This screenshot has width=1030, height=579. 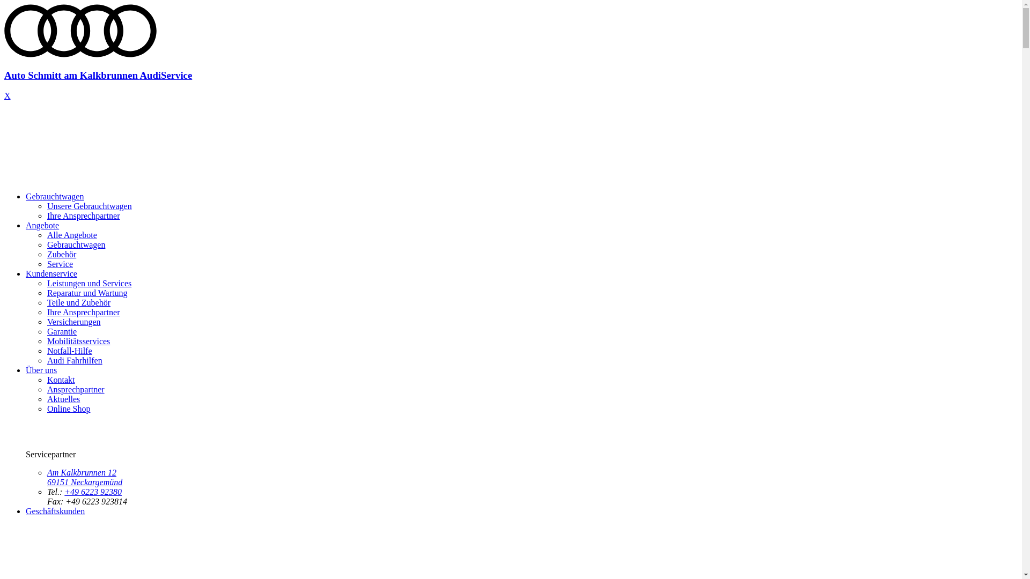 I want to click on Notfall-Hilfe, so click(x=70, y=351).